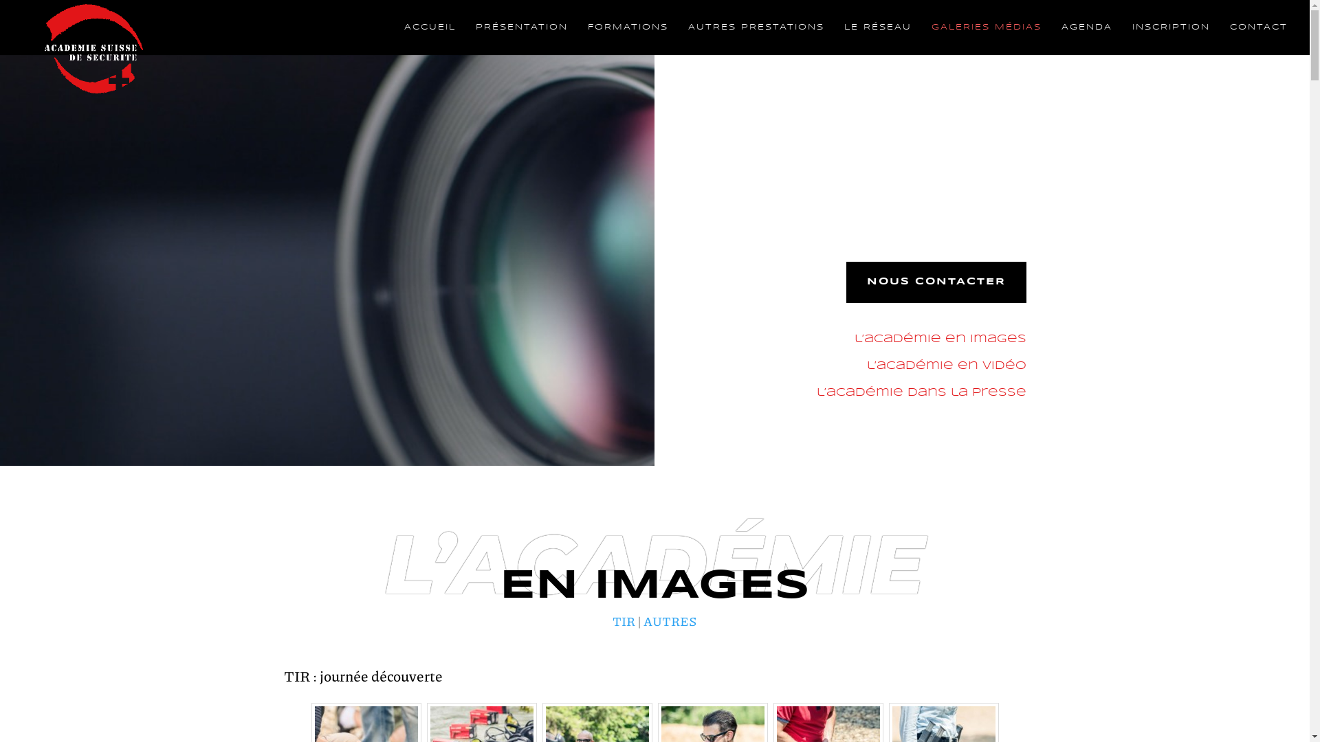  What do you see at coordinates (624, 621) in the screenshot?
I see `TIR` at bounding box center [624, 621].